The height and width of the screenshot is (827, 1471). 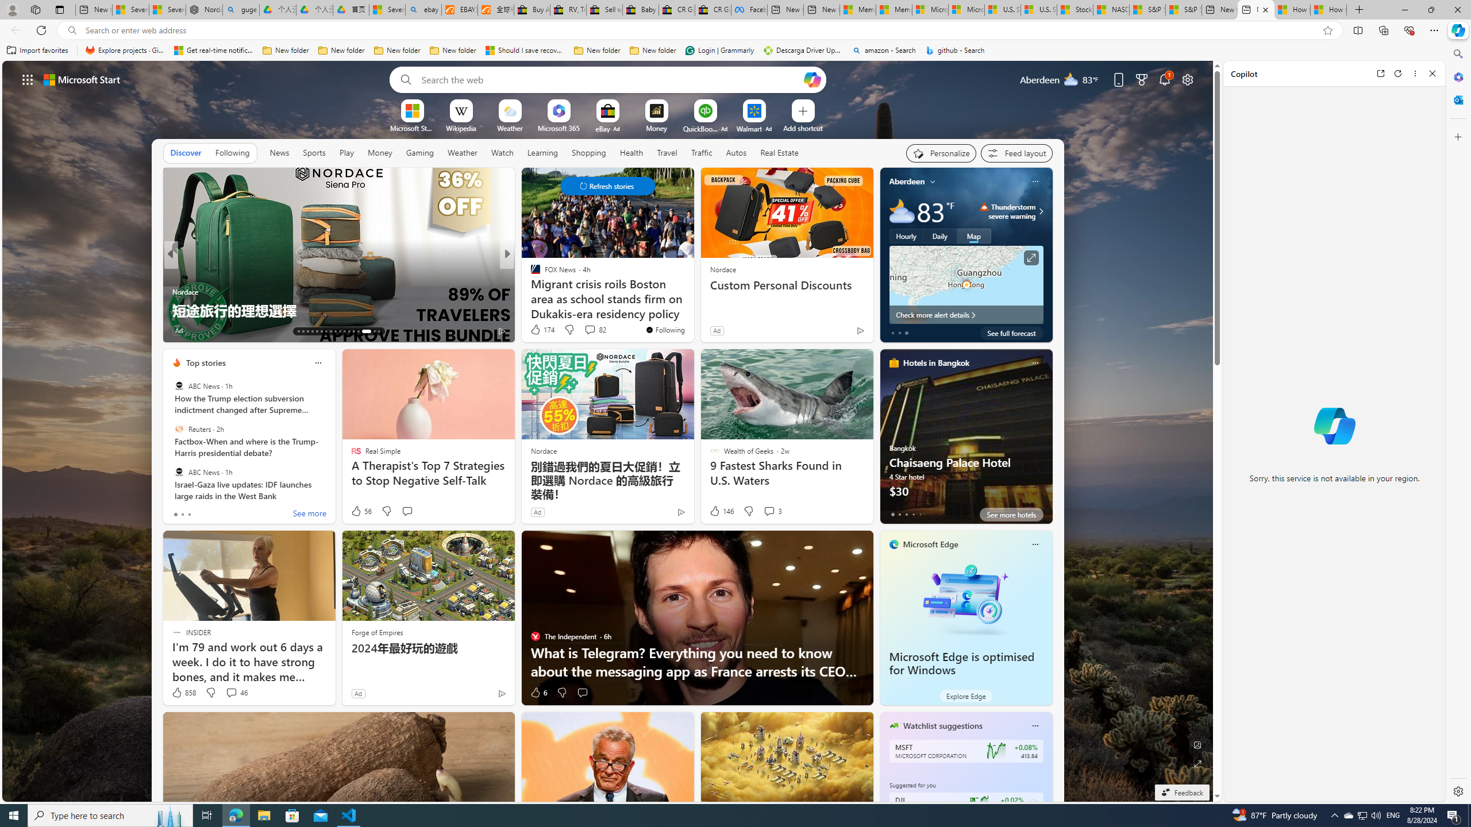 I want to click on View comments 46 Comment, so click(x=236, y=693).